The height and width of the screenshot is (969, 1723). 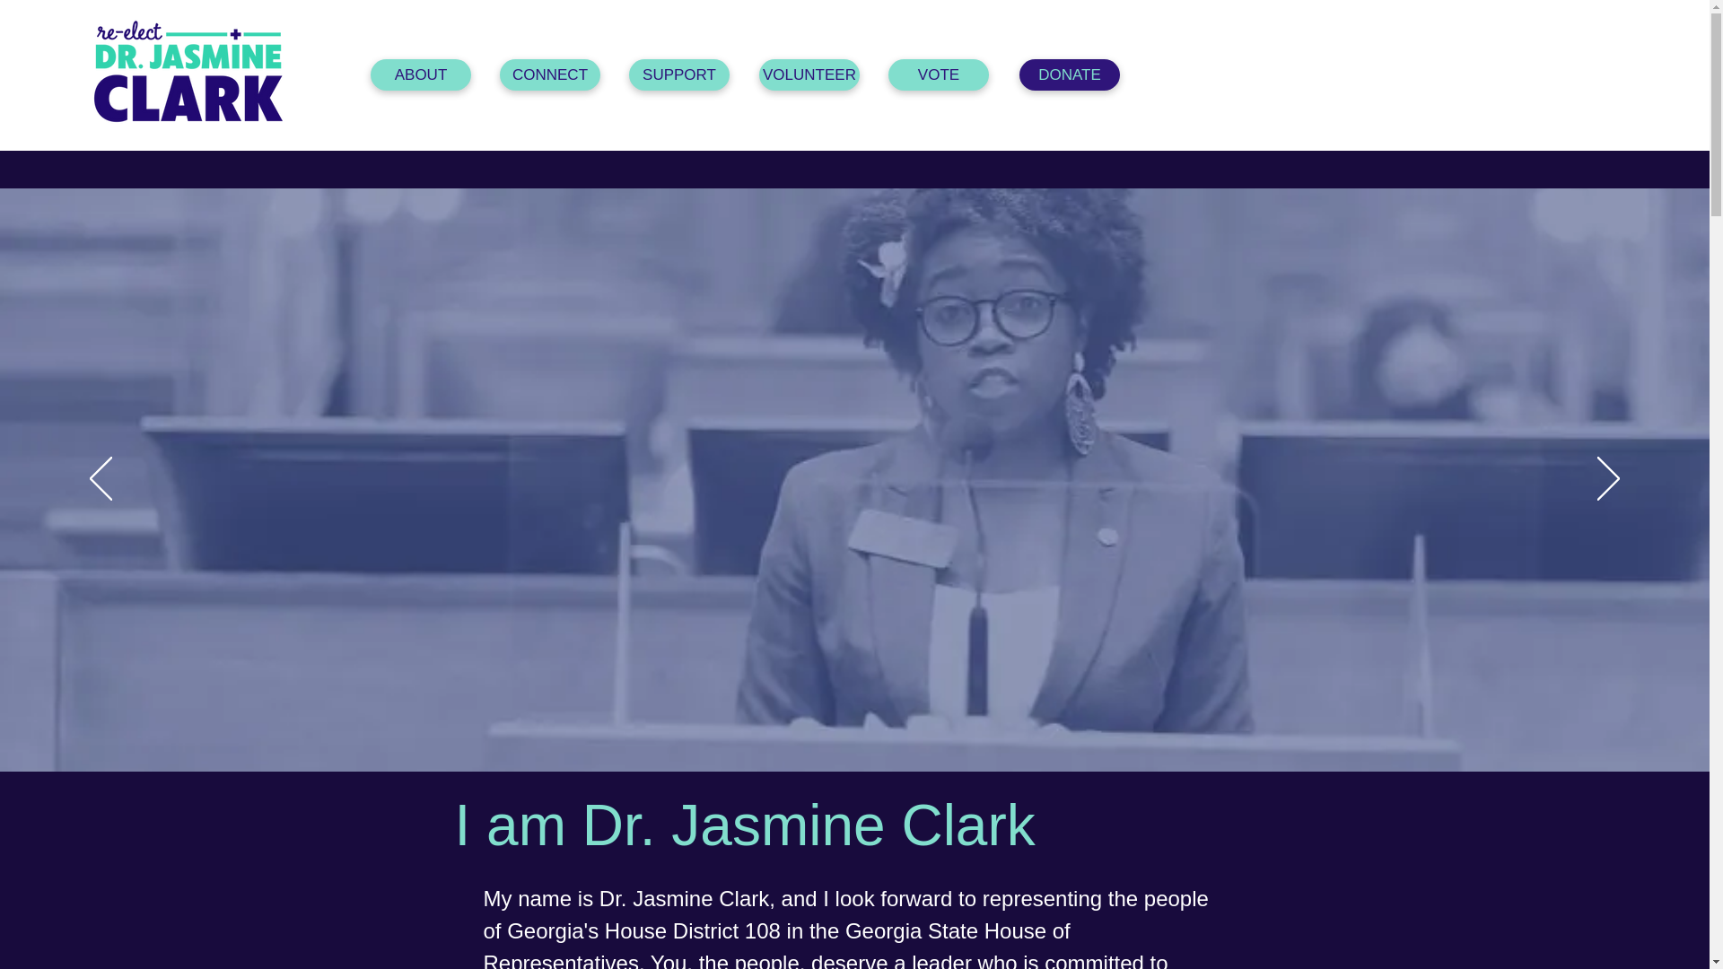 What do you see at coordinates (420, 74) in the screenshot?
I see `ABOUT` at bounding box center [420, 74].